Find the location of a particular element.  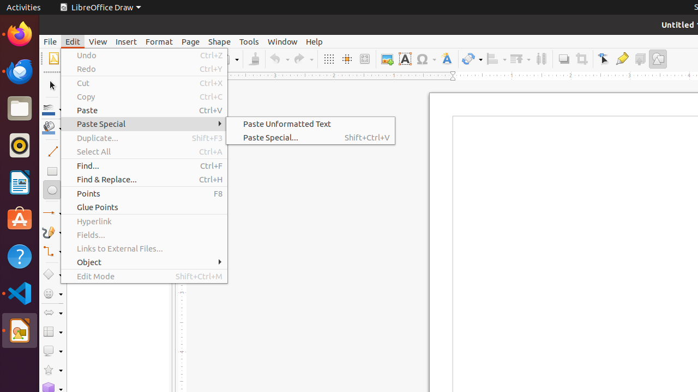

Links to External Files... is located at coordinates (144, 248).